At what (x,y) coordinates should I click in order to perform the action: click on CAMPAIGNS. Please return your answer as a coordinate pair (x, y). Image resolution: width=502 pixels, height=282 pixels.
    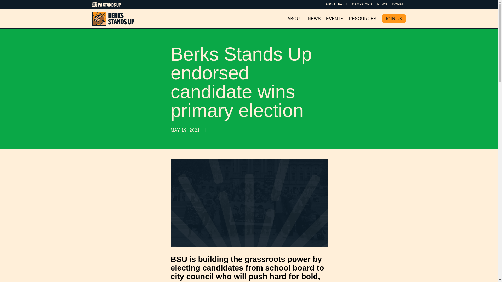
    Looking at the image, I should click on (362, 4).